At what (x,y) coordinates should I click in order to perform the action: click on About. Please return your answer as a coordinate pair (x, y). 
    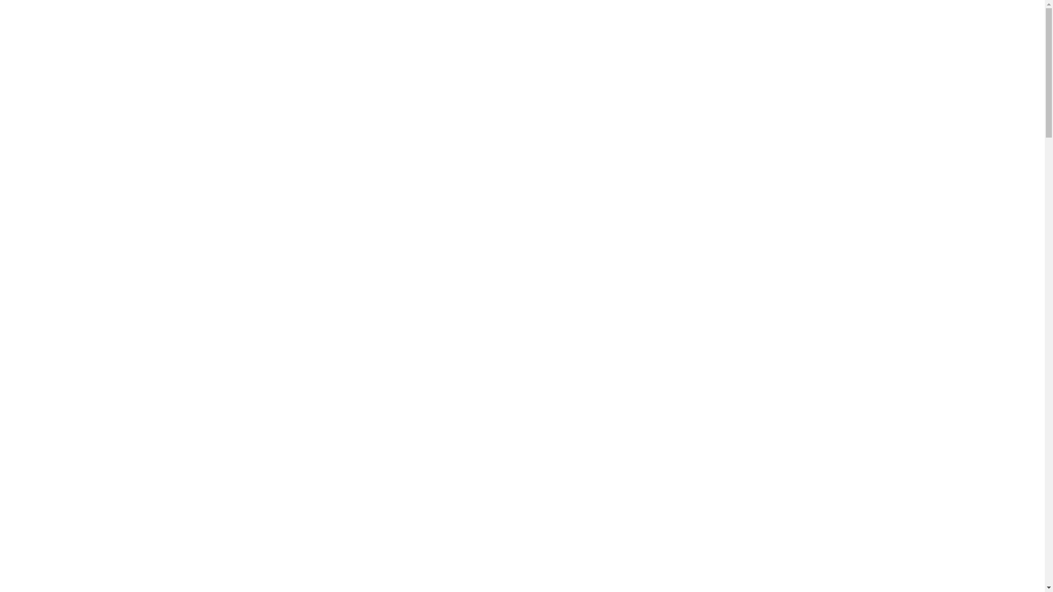
    Looking at the image, I should click on (427, 58).